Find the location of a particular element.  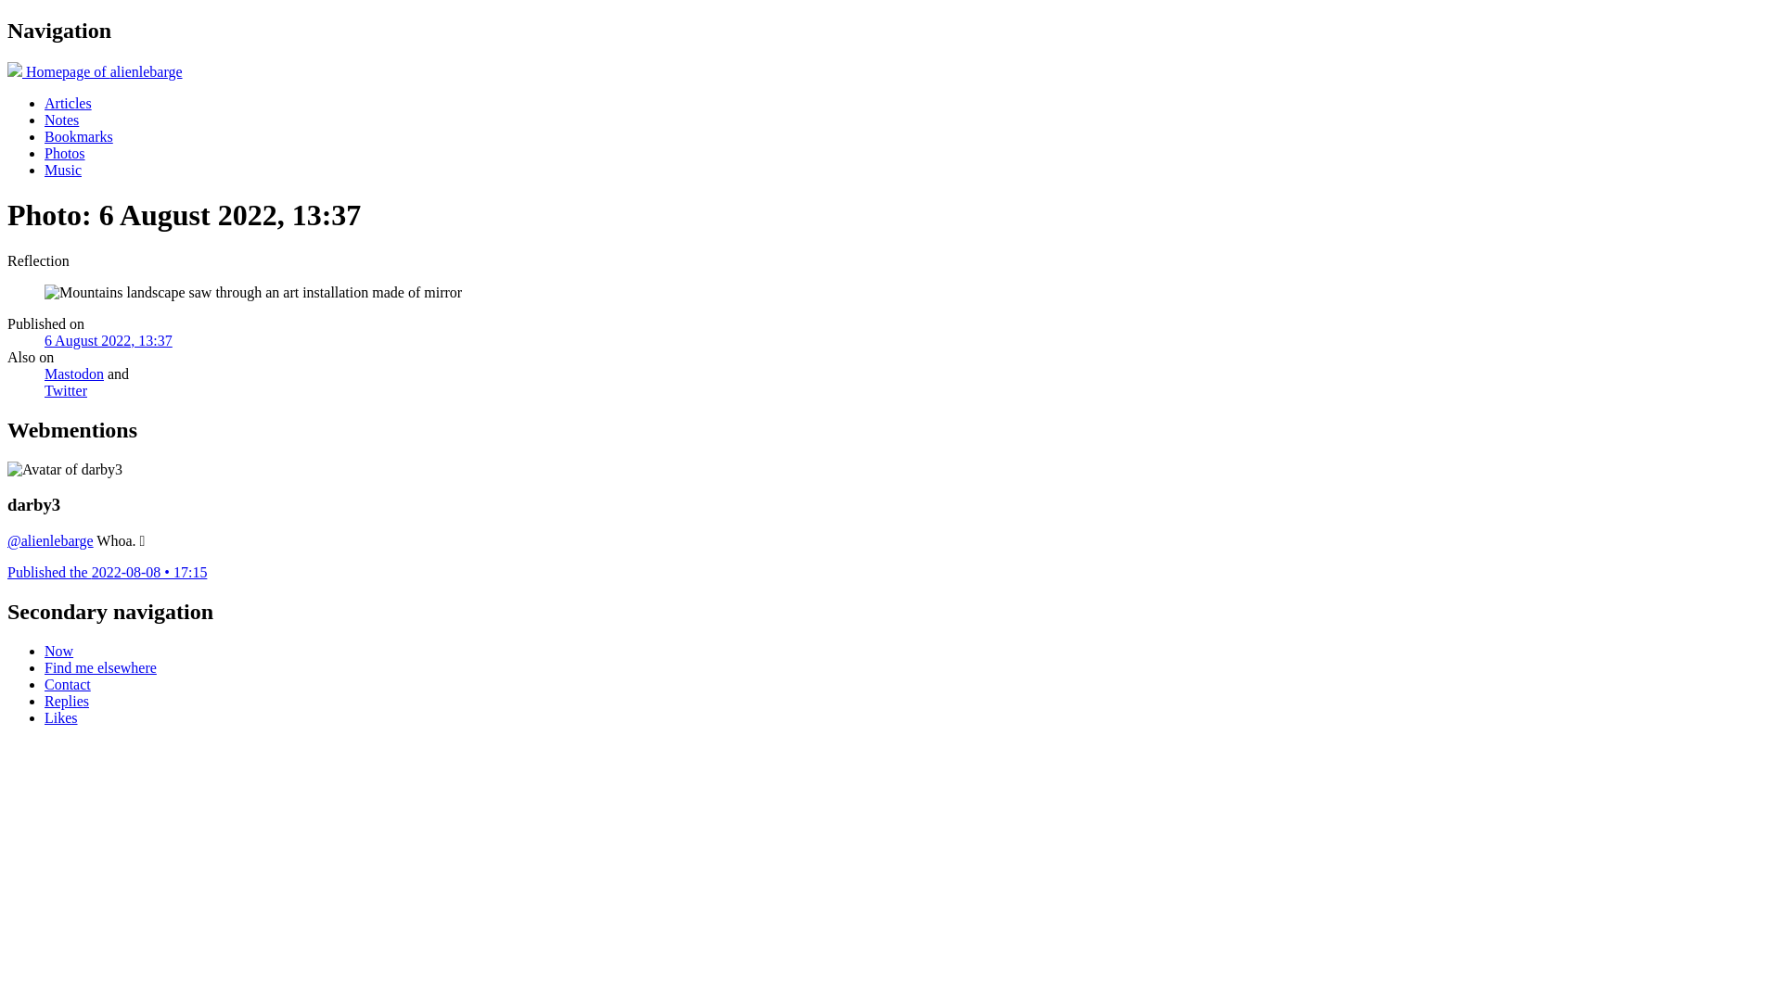

Music is located at coordinates (63, 171).